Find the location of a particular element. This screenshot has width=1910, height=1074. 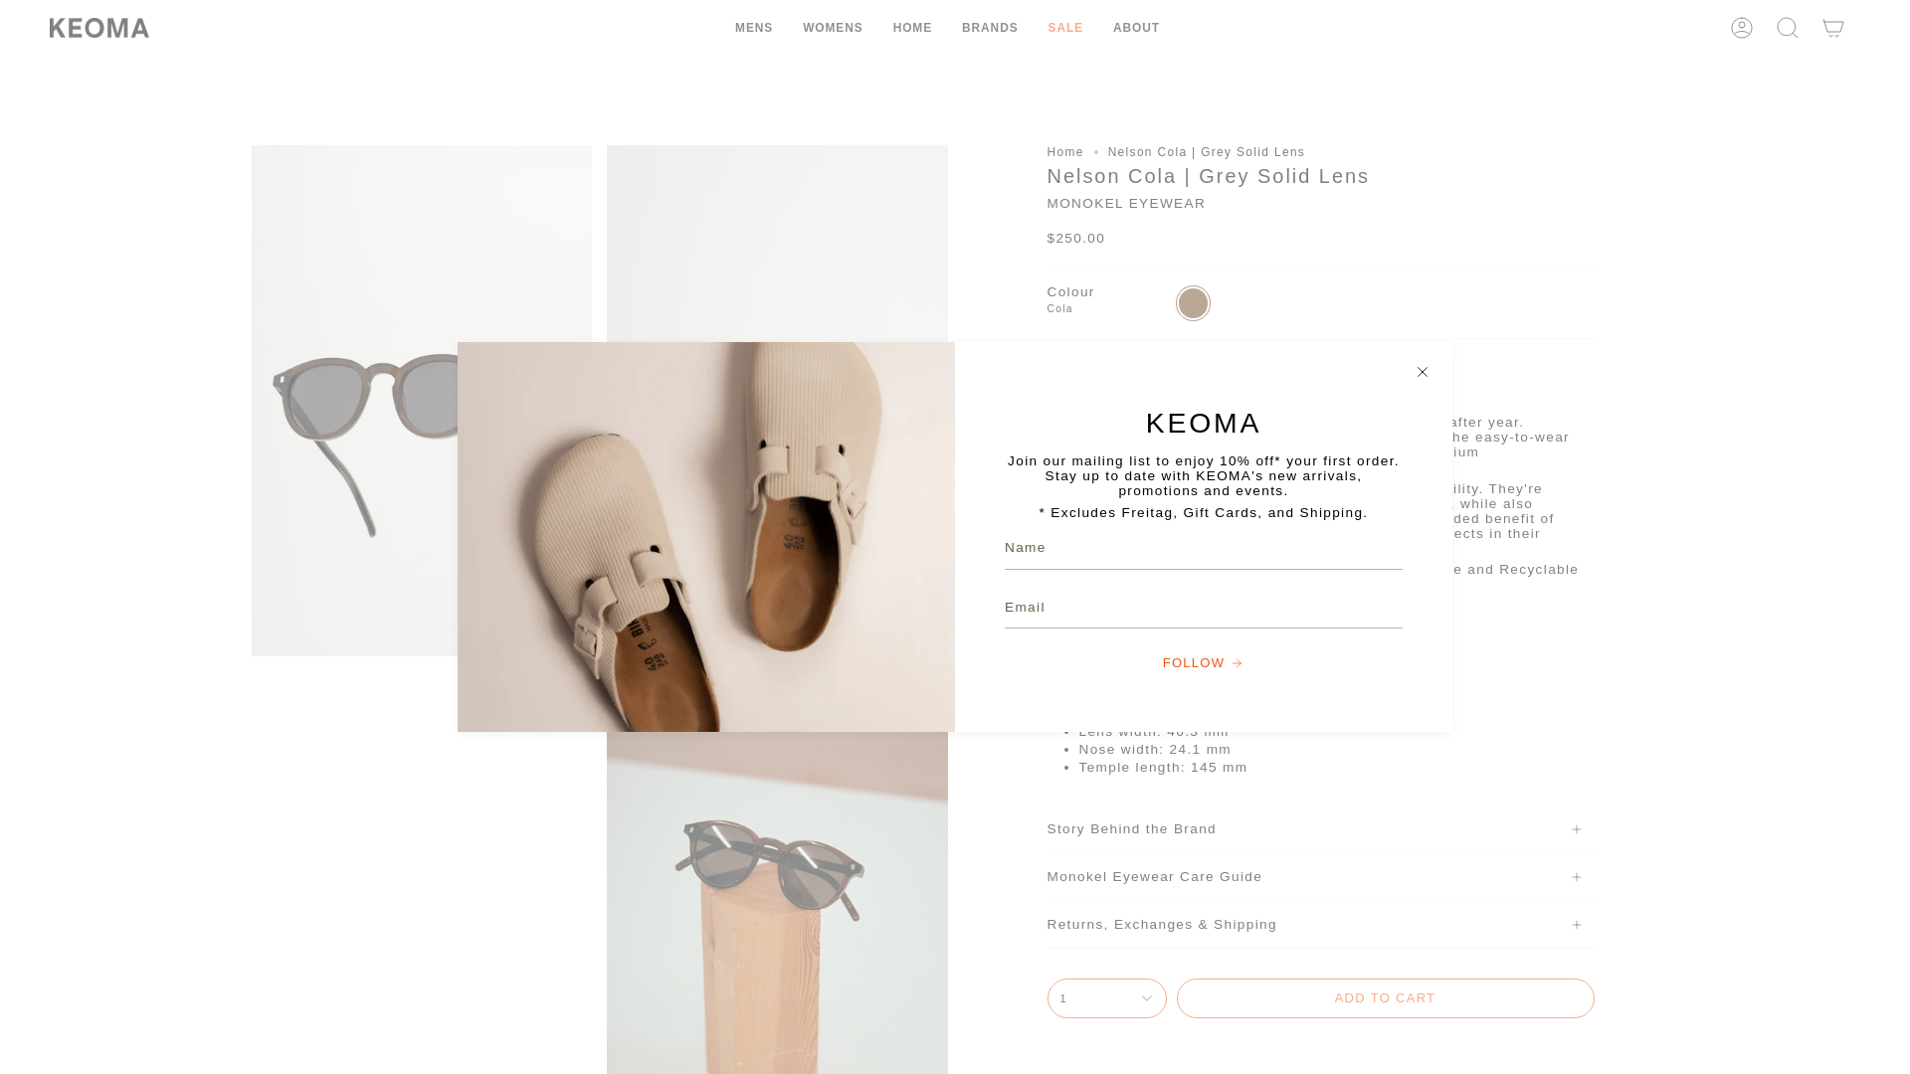

My Account is located at coordinates (1742, 28).